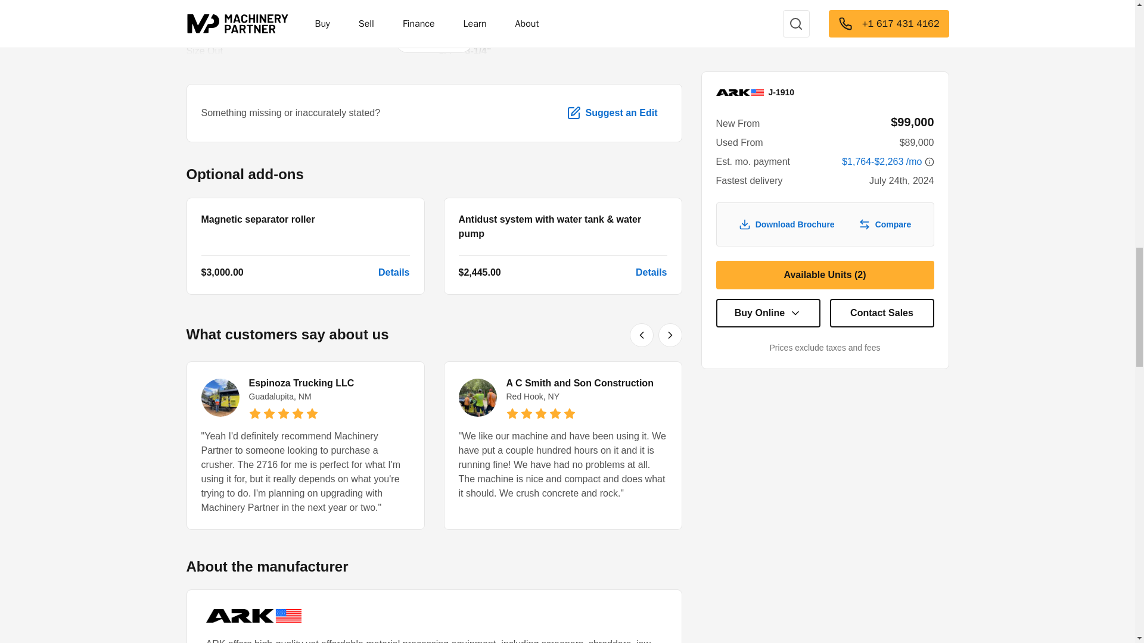  What do you see at coordinates (434, 40) in the screenshot?
I see `Show More` at bounding box center [434, 40].